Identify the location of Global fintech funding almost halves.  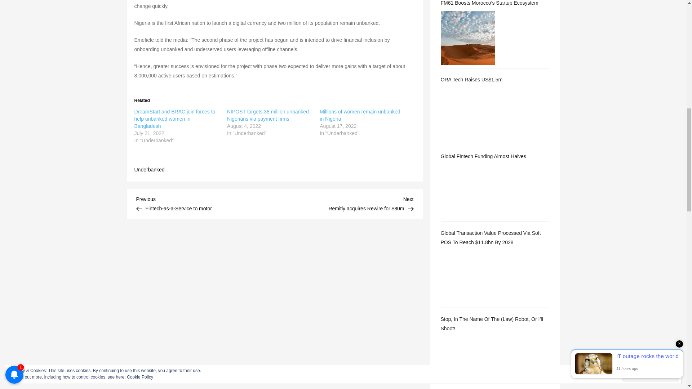
(467, 191).